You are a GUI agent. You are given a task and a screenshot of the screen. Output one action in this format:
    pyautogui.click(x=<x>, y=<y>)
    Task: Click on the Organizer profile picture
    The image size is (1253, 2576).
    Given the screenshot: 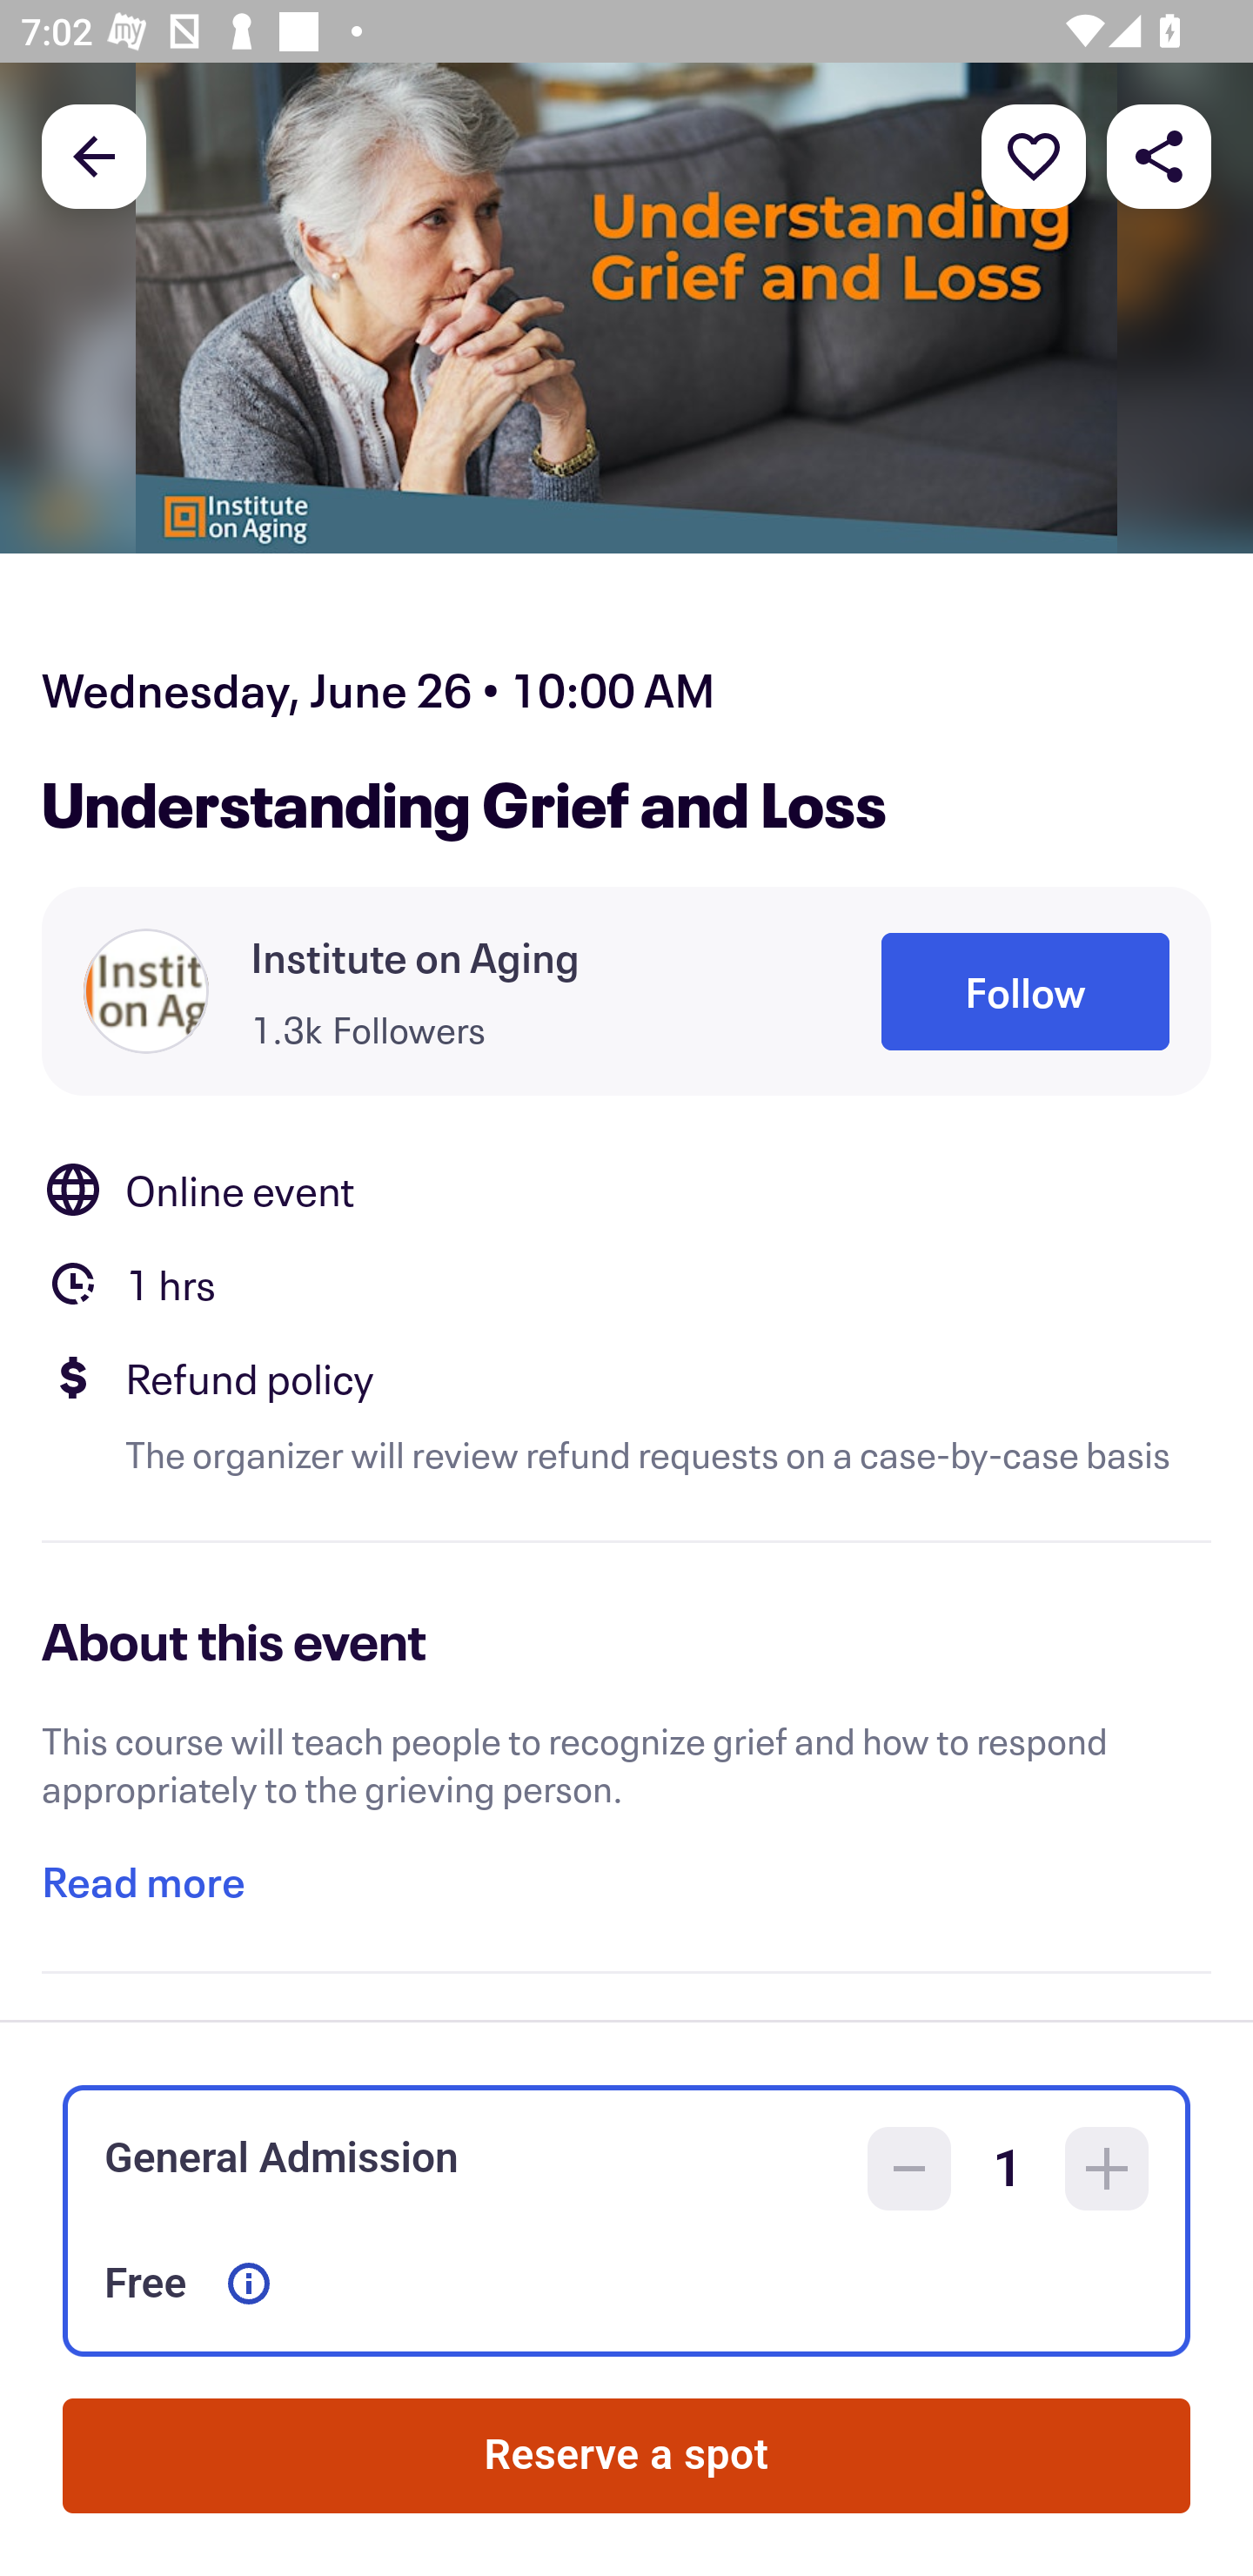 What is the action you would take?
    pyautogui.click(x=146, y=990)
    